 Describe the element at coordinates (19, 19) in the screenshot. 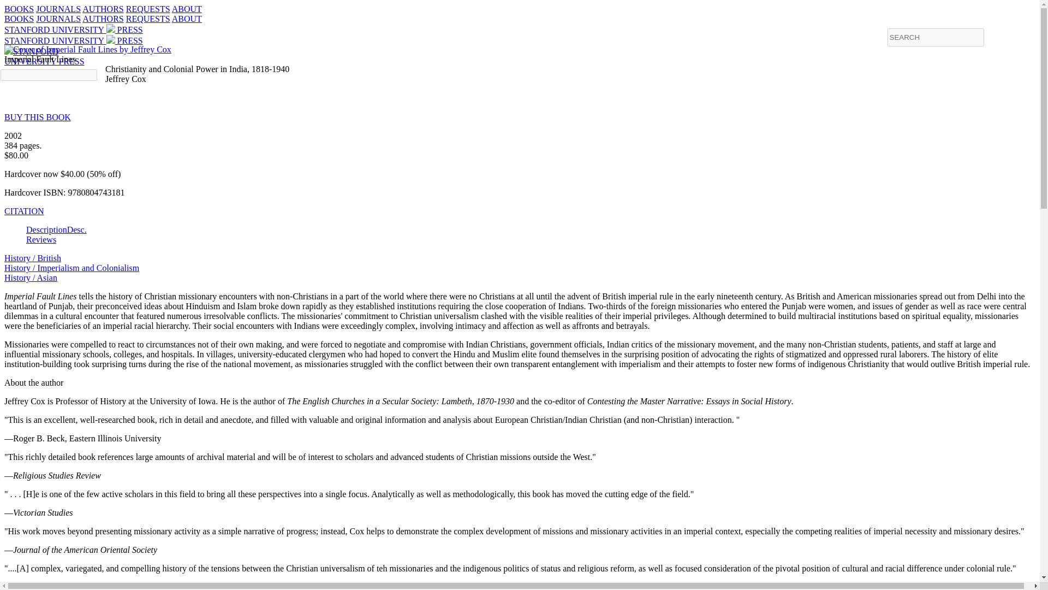

I see `BOOKS` at that location.